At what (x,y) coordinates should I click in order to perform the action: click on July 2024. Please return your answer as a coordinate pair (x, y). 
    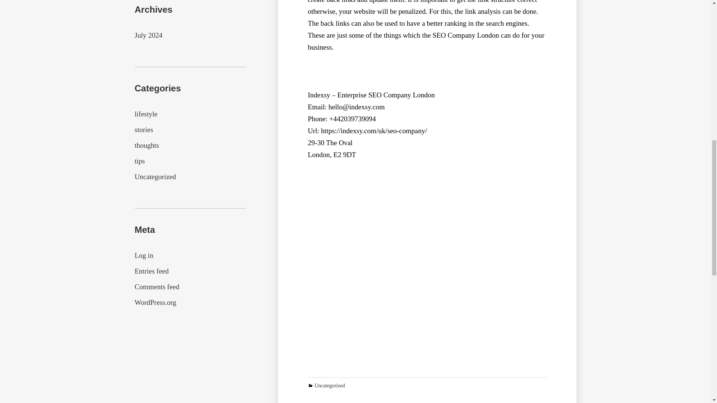
    Looking at the image, I should click on (148, 35).